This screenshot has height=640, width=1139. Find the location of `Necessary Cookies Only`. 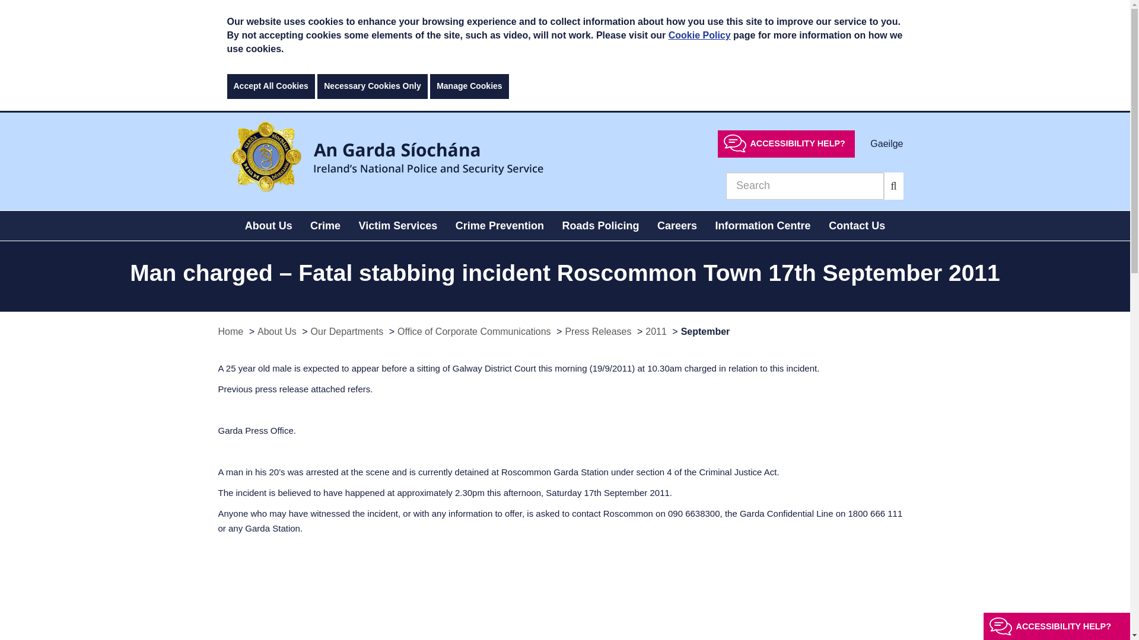

Necessary Cookies Only is located at coordinates (373, 87).